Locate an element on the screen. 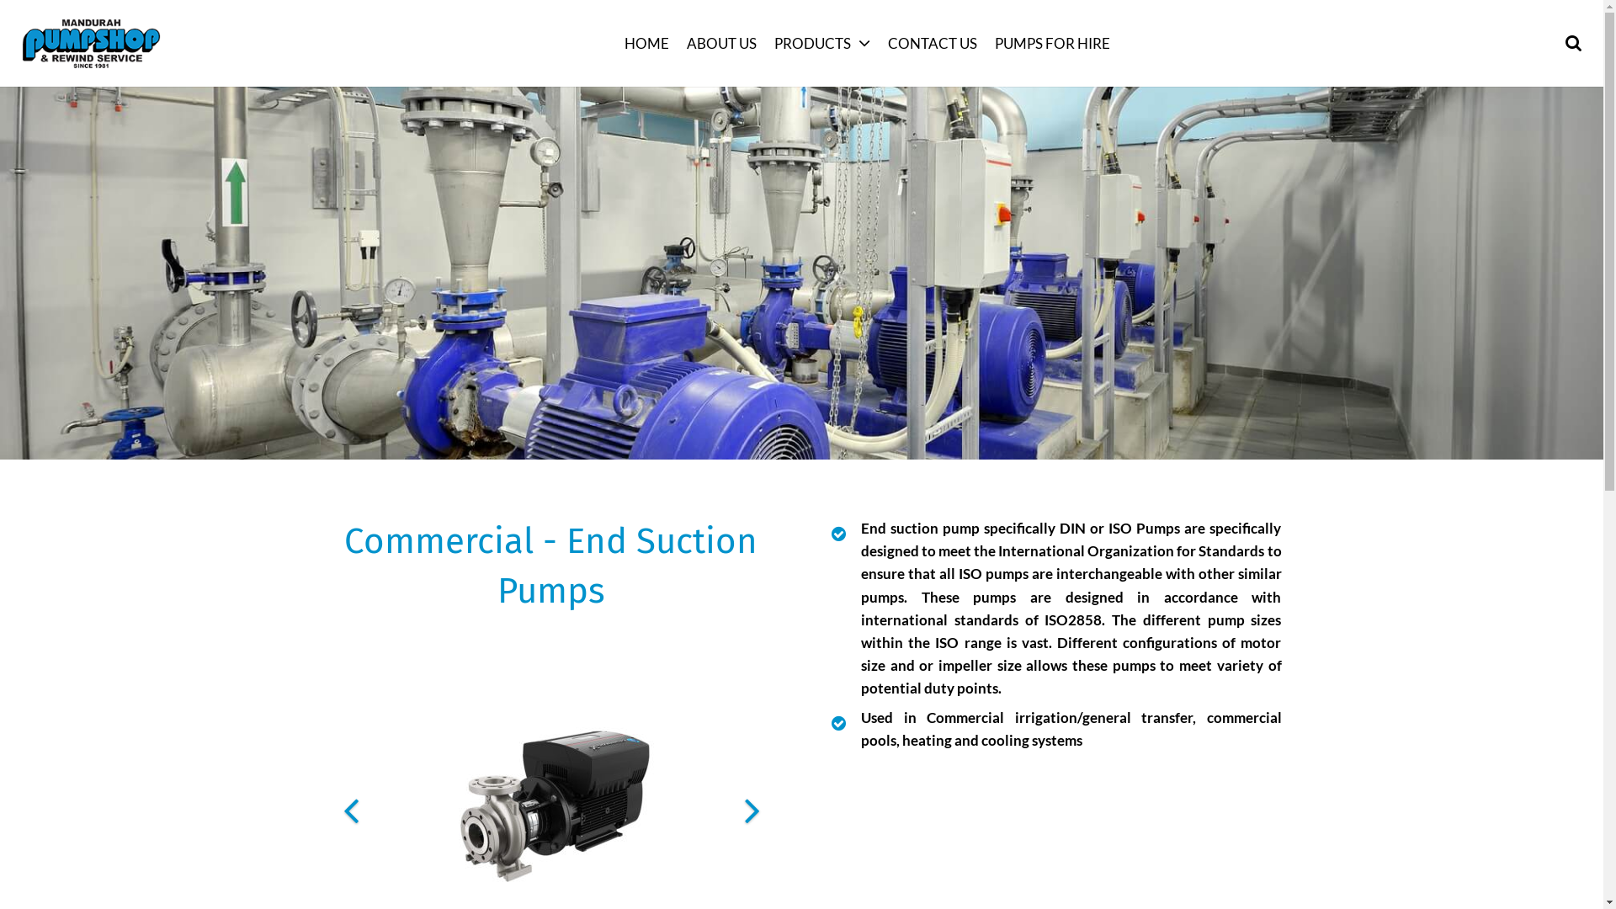  CONTACT US is located at coordinates (933, 44).